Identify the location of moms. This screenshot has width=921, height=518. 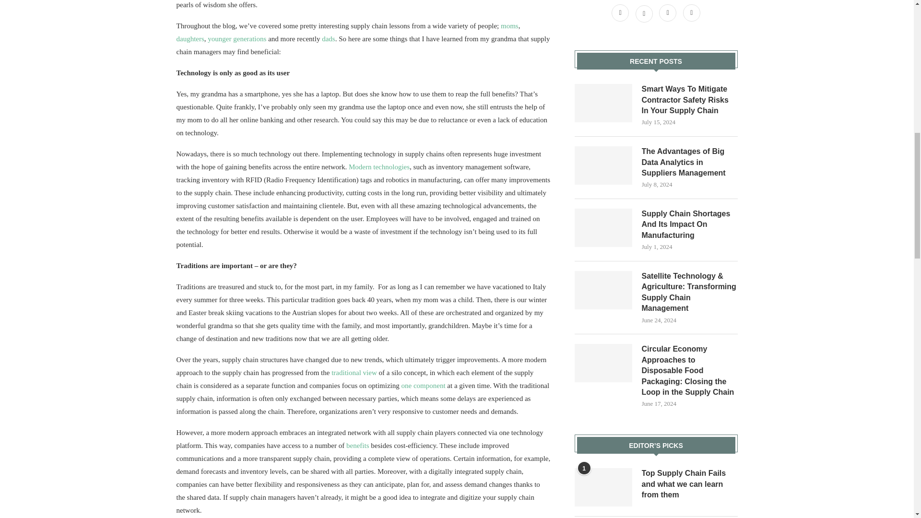
(509, 26).